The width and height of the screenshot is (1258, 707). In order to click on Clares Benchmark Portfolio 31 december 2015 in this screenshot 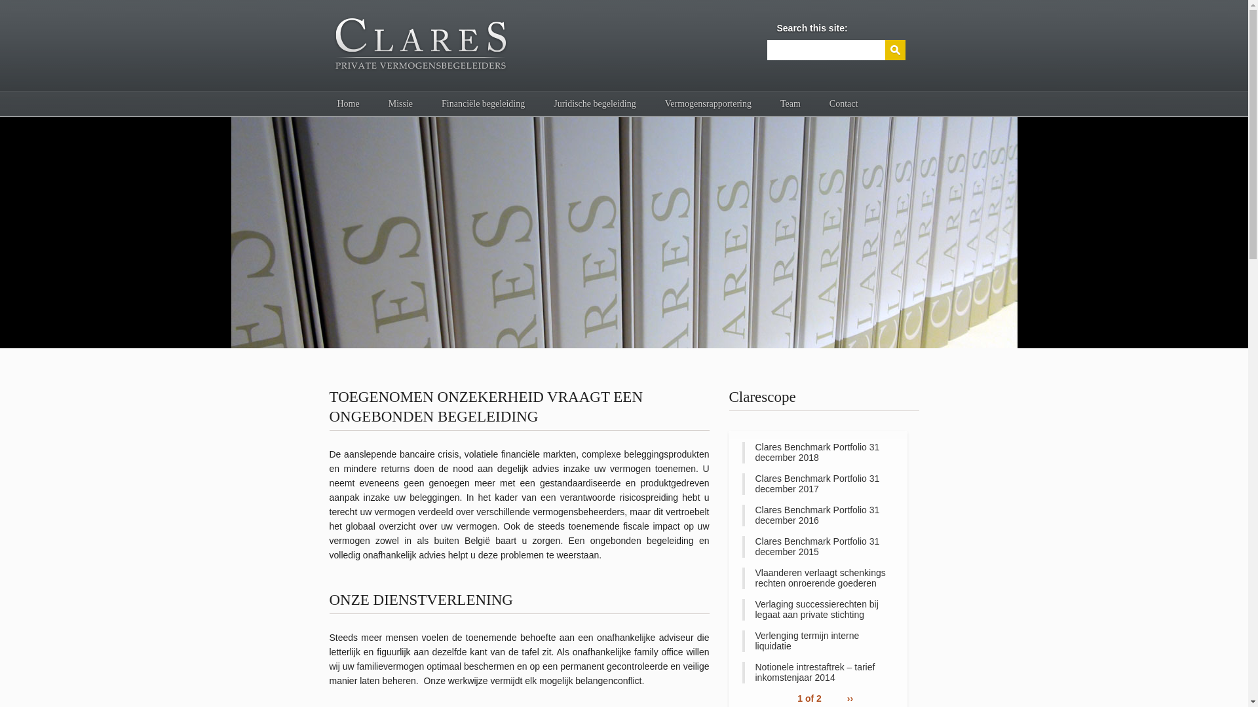, I will do `click(817, 547)`.